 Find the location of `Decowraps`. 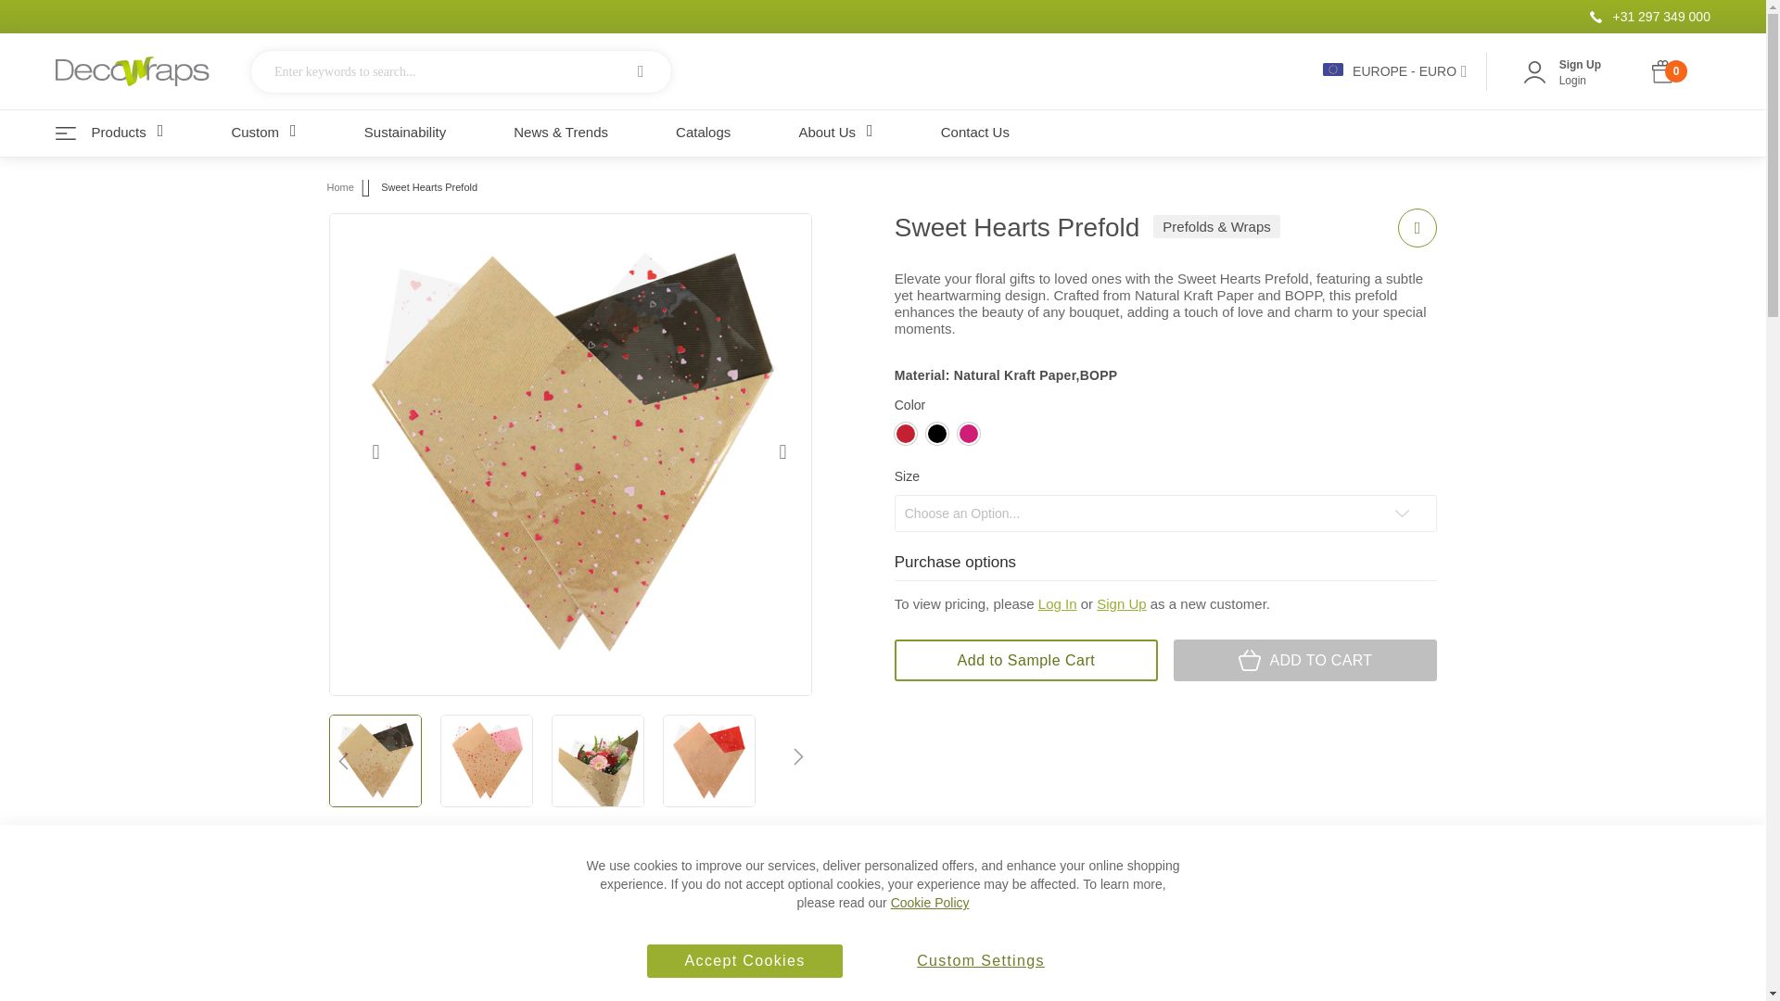

Decowraps is located at coordinates (139, 70).